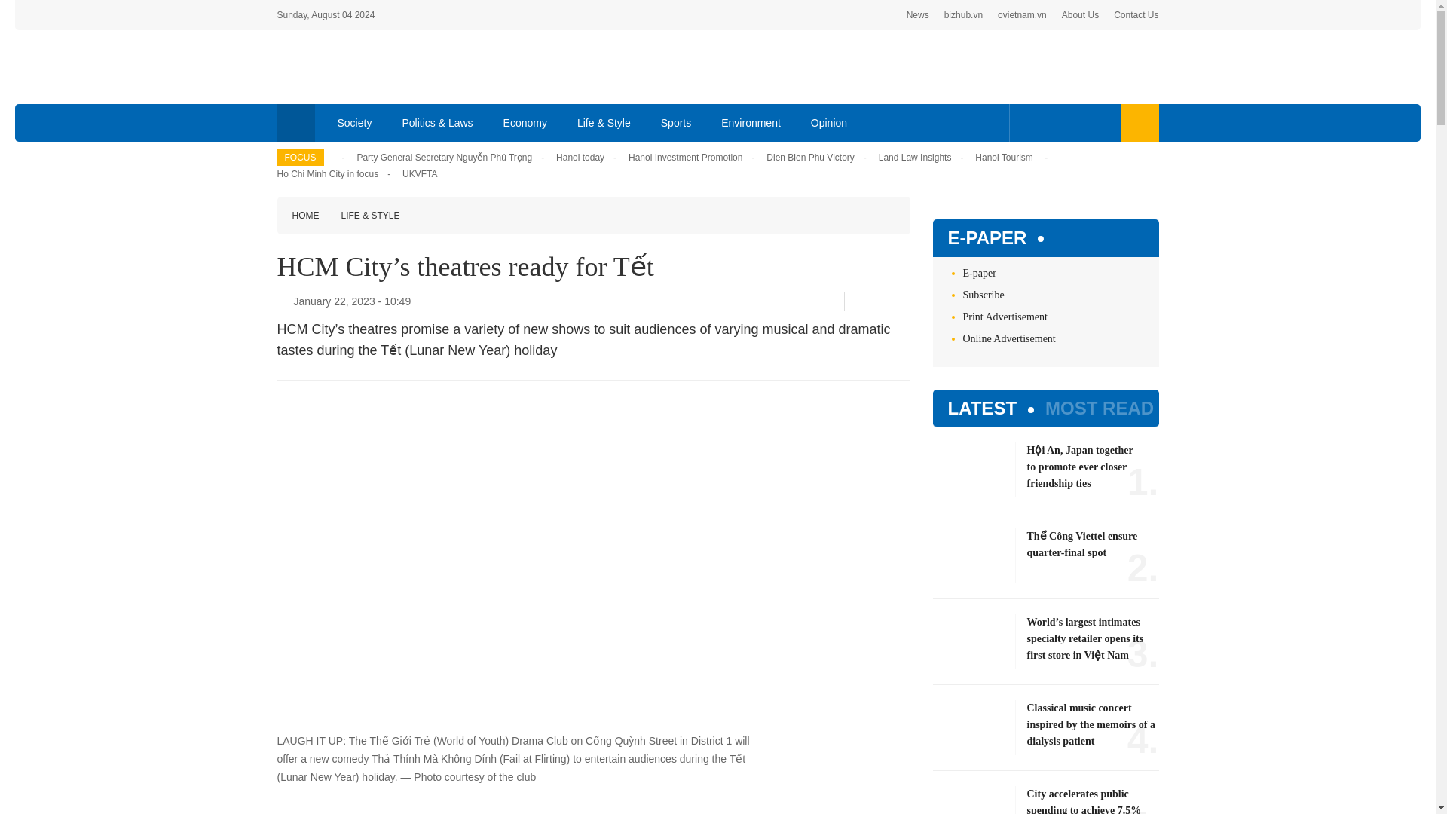 The width and height of the screenshot is (1447, 814). Describe the element at coordinates (1028, 122) in the screenshot. I see `Facebook` at that location.